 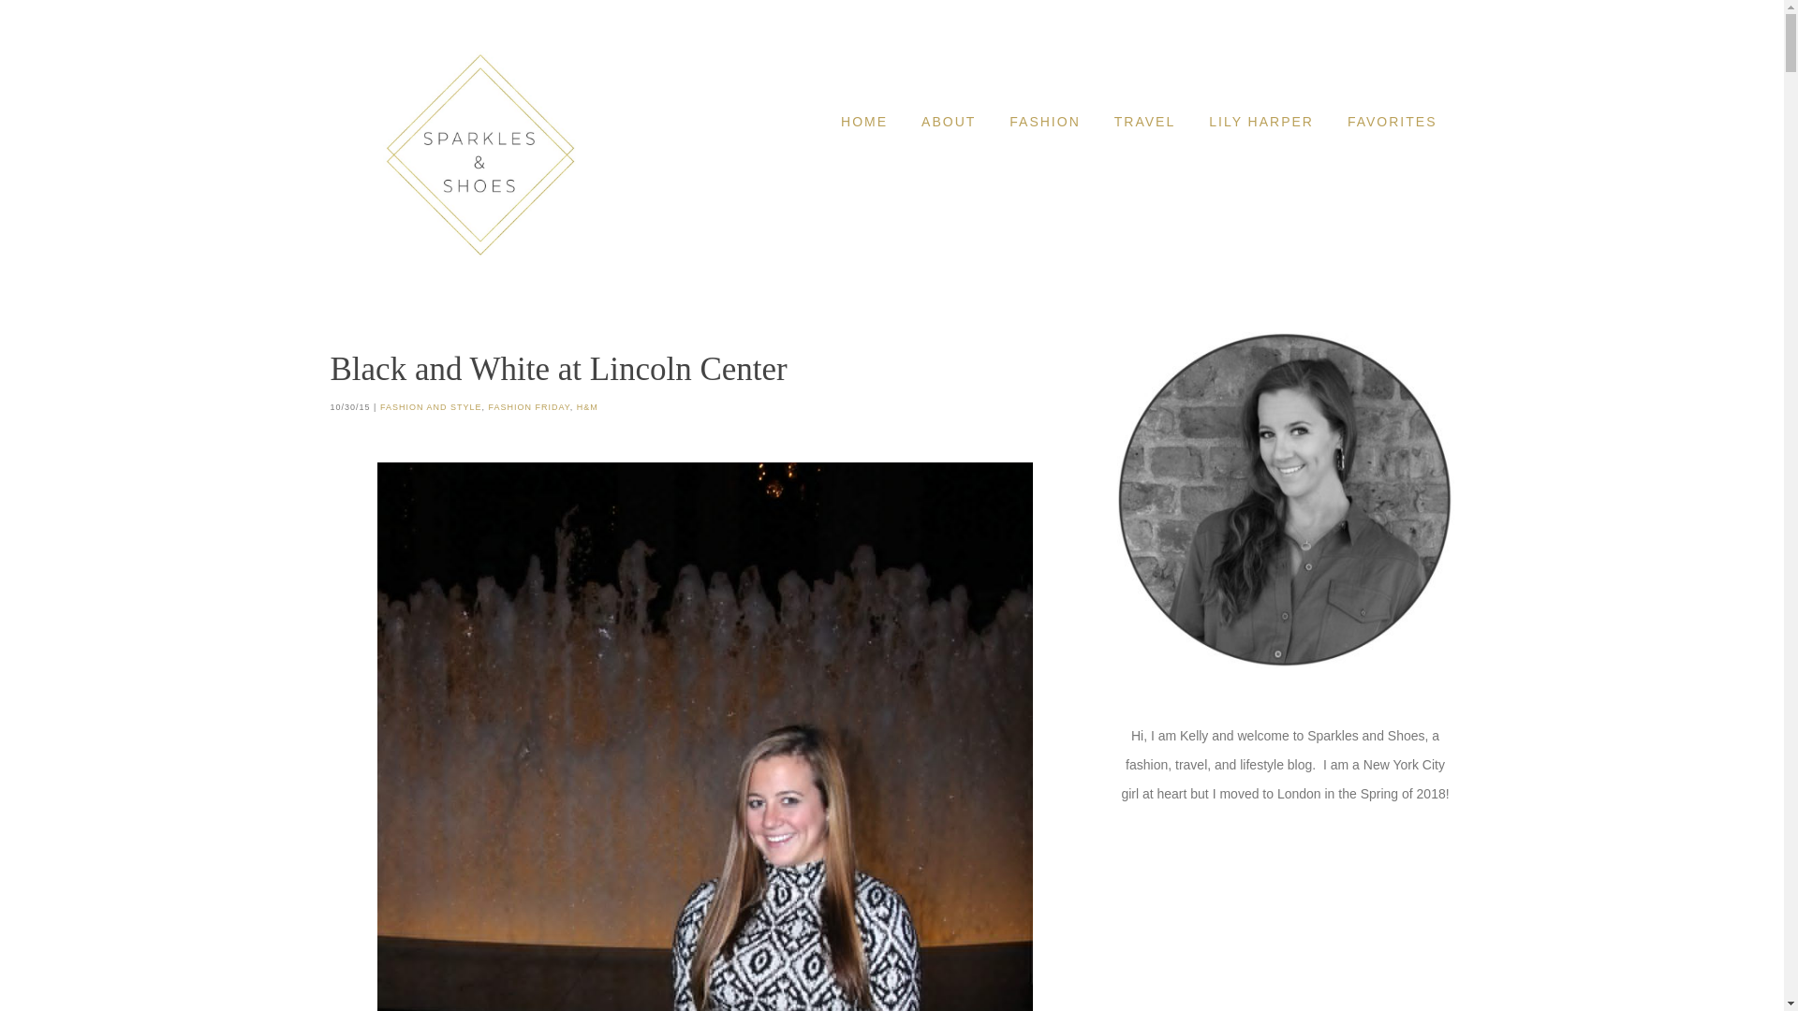 I want to click on FASHION, so click(x=1044, y=122).